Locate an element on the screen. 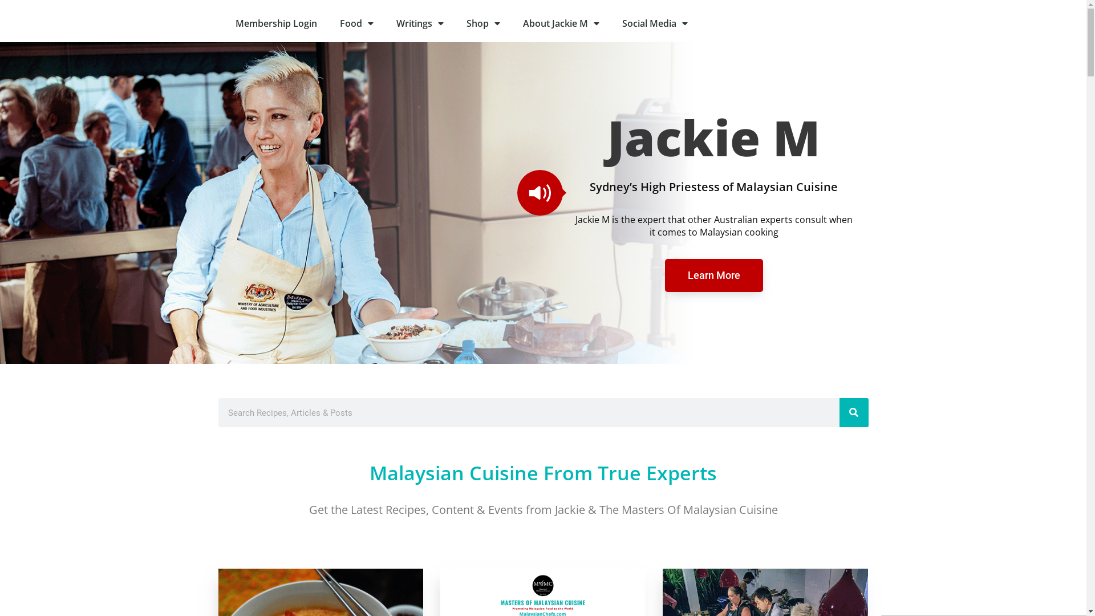 The height and width of the screenshot is (616, 1095). About Jackie M is located at coordinates (561, 23).